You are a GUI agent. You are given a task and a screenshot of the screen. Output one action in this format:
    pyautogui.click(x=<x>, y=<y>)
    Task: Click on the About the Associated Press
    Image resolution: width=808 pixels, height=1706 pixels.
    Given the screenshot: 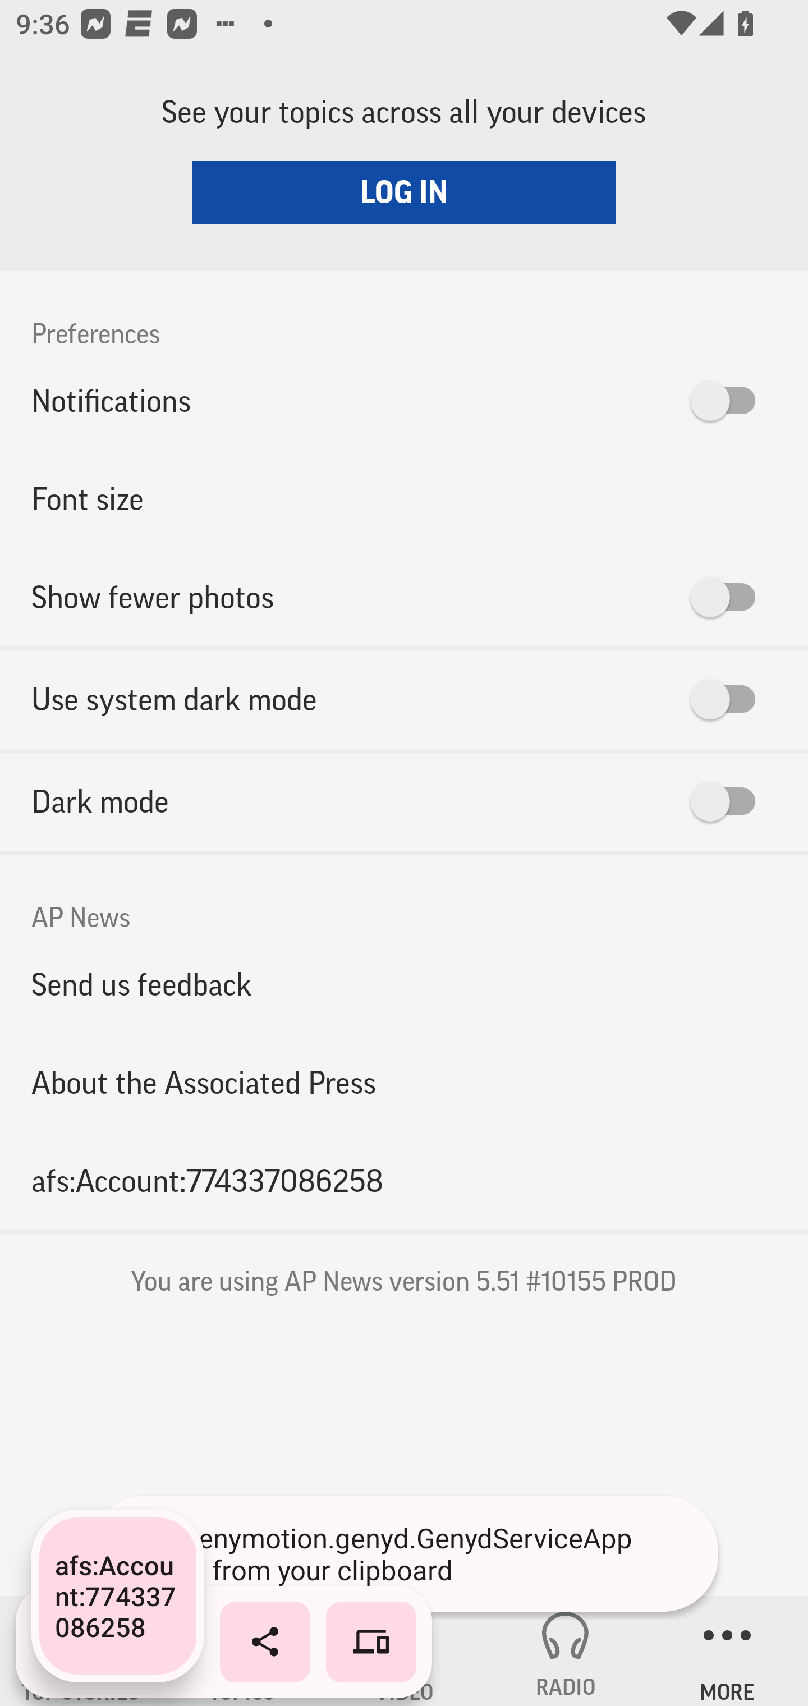 What is the action you would take?
    pyautogui.click(x=404, y=1082)
    